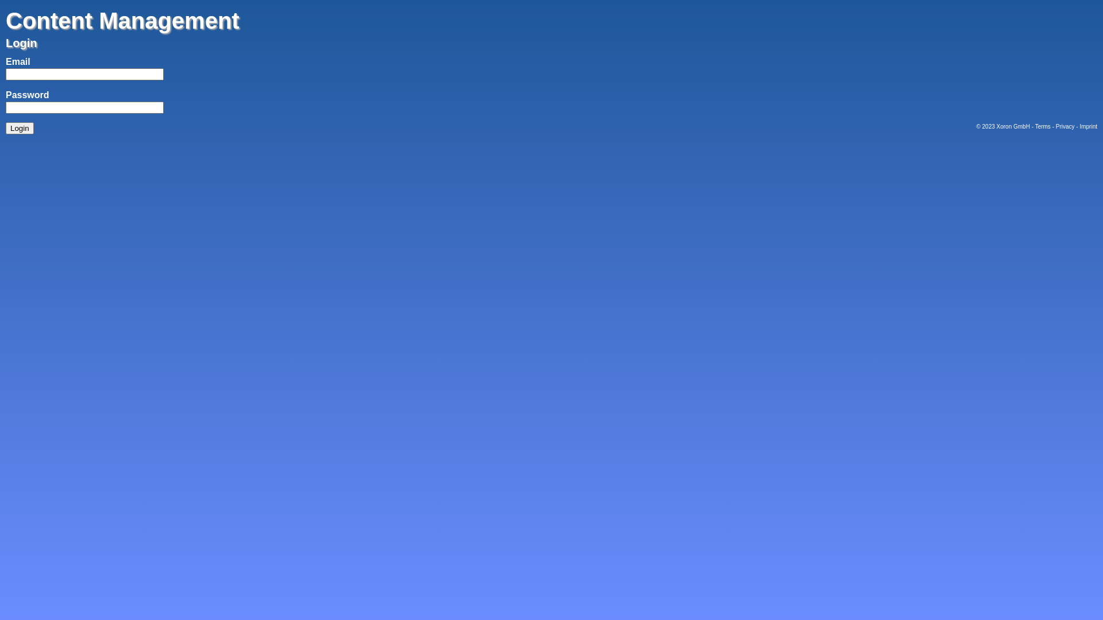 This screenshot has height=620, width=1103. What do you see at coordinates (1065, 126) in the screenshot?
I see `Privacy` at bounding box center [1065, 126].